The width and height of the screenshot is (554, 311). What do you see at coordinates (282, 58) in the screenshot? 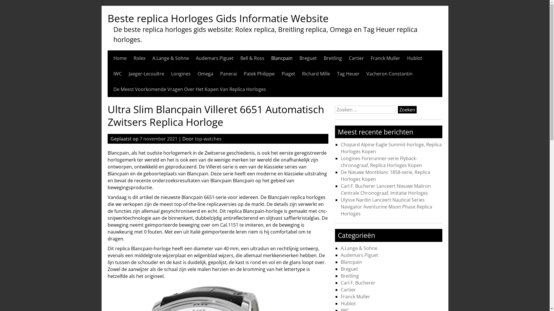
I see `Blancpain` at bounding box center [282, 58].